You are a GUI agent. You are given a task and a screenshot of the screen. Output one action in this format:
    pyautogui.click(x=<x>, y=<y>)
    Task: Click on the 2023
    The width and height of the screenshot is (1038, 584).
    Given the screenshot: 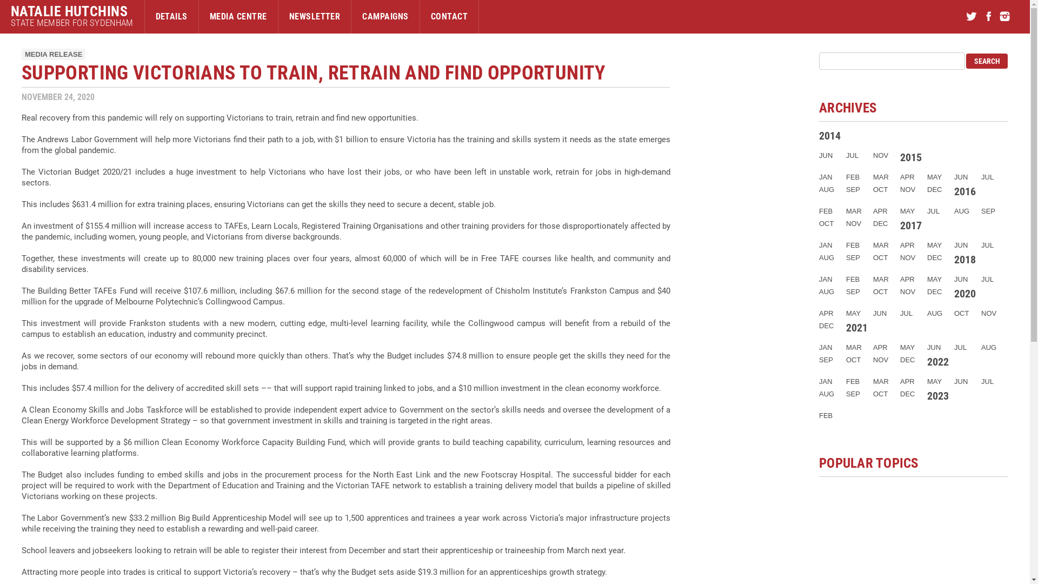 What is the action you would take?
    pyautogui.click(x=938, y=396)
    